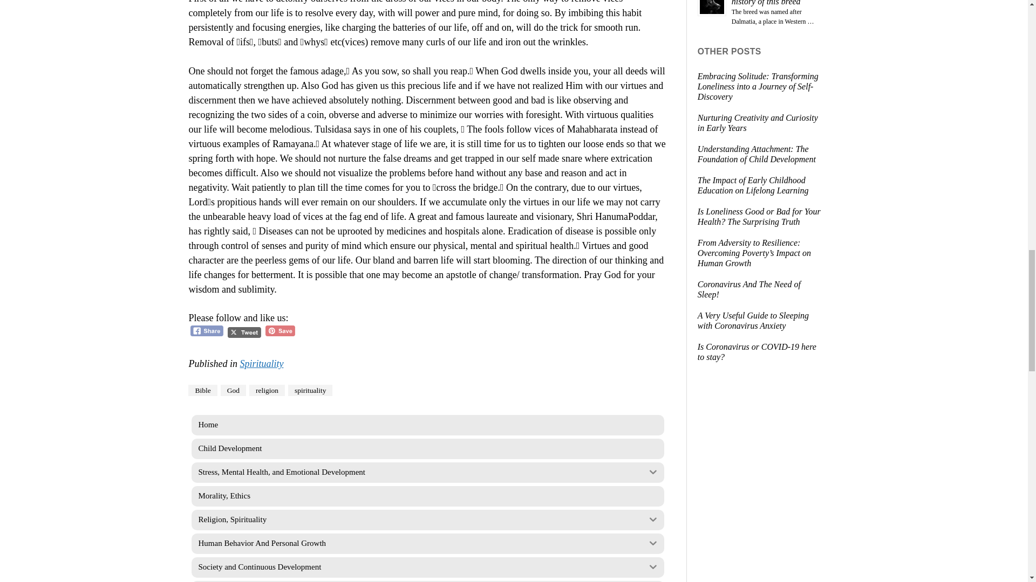  Describe the element at coordinates (244, 332) in the screenshot. I see `Tweet` at that location.